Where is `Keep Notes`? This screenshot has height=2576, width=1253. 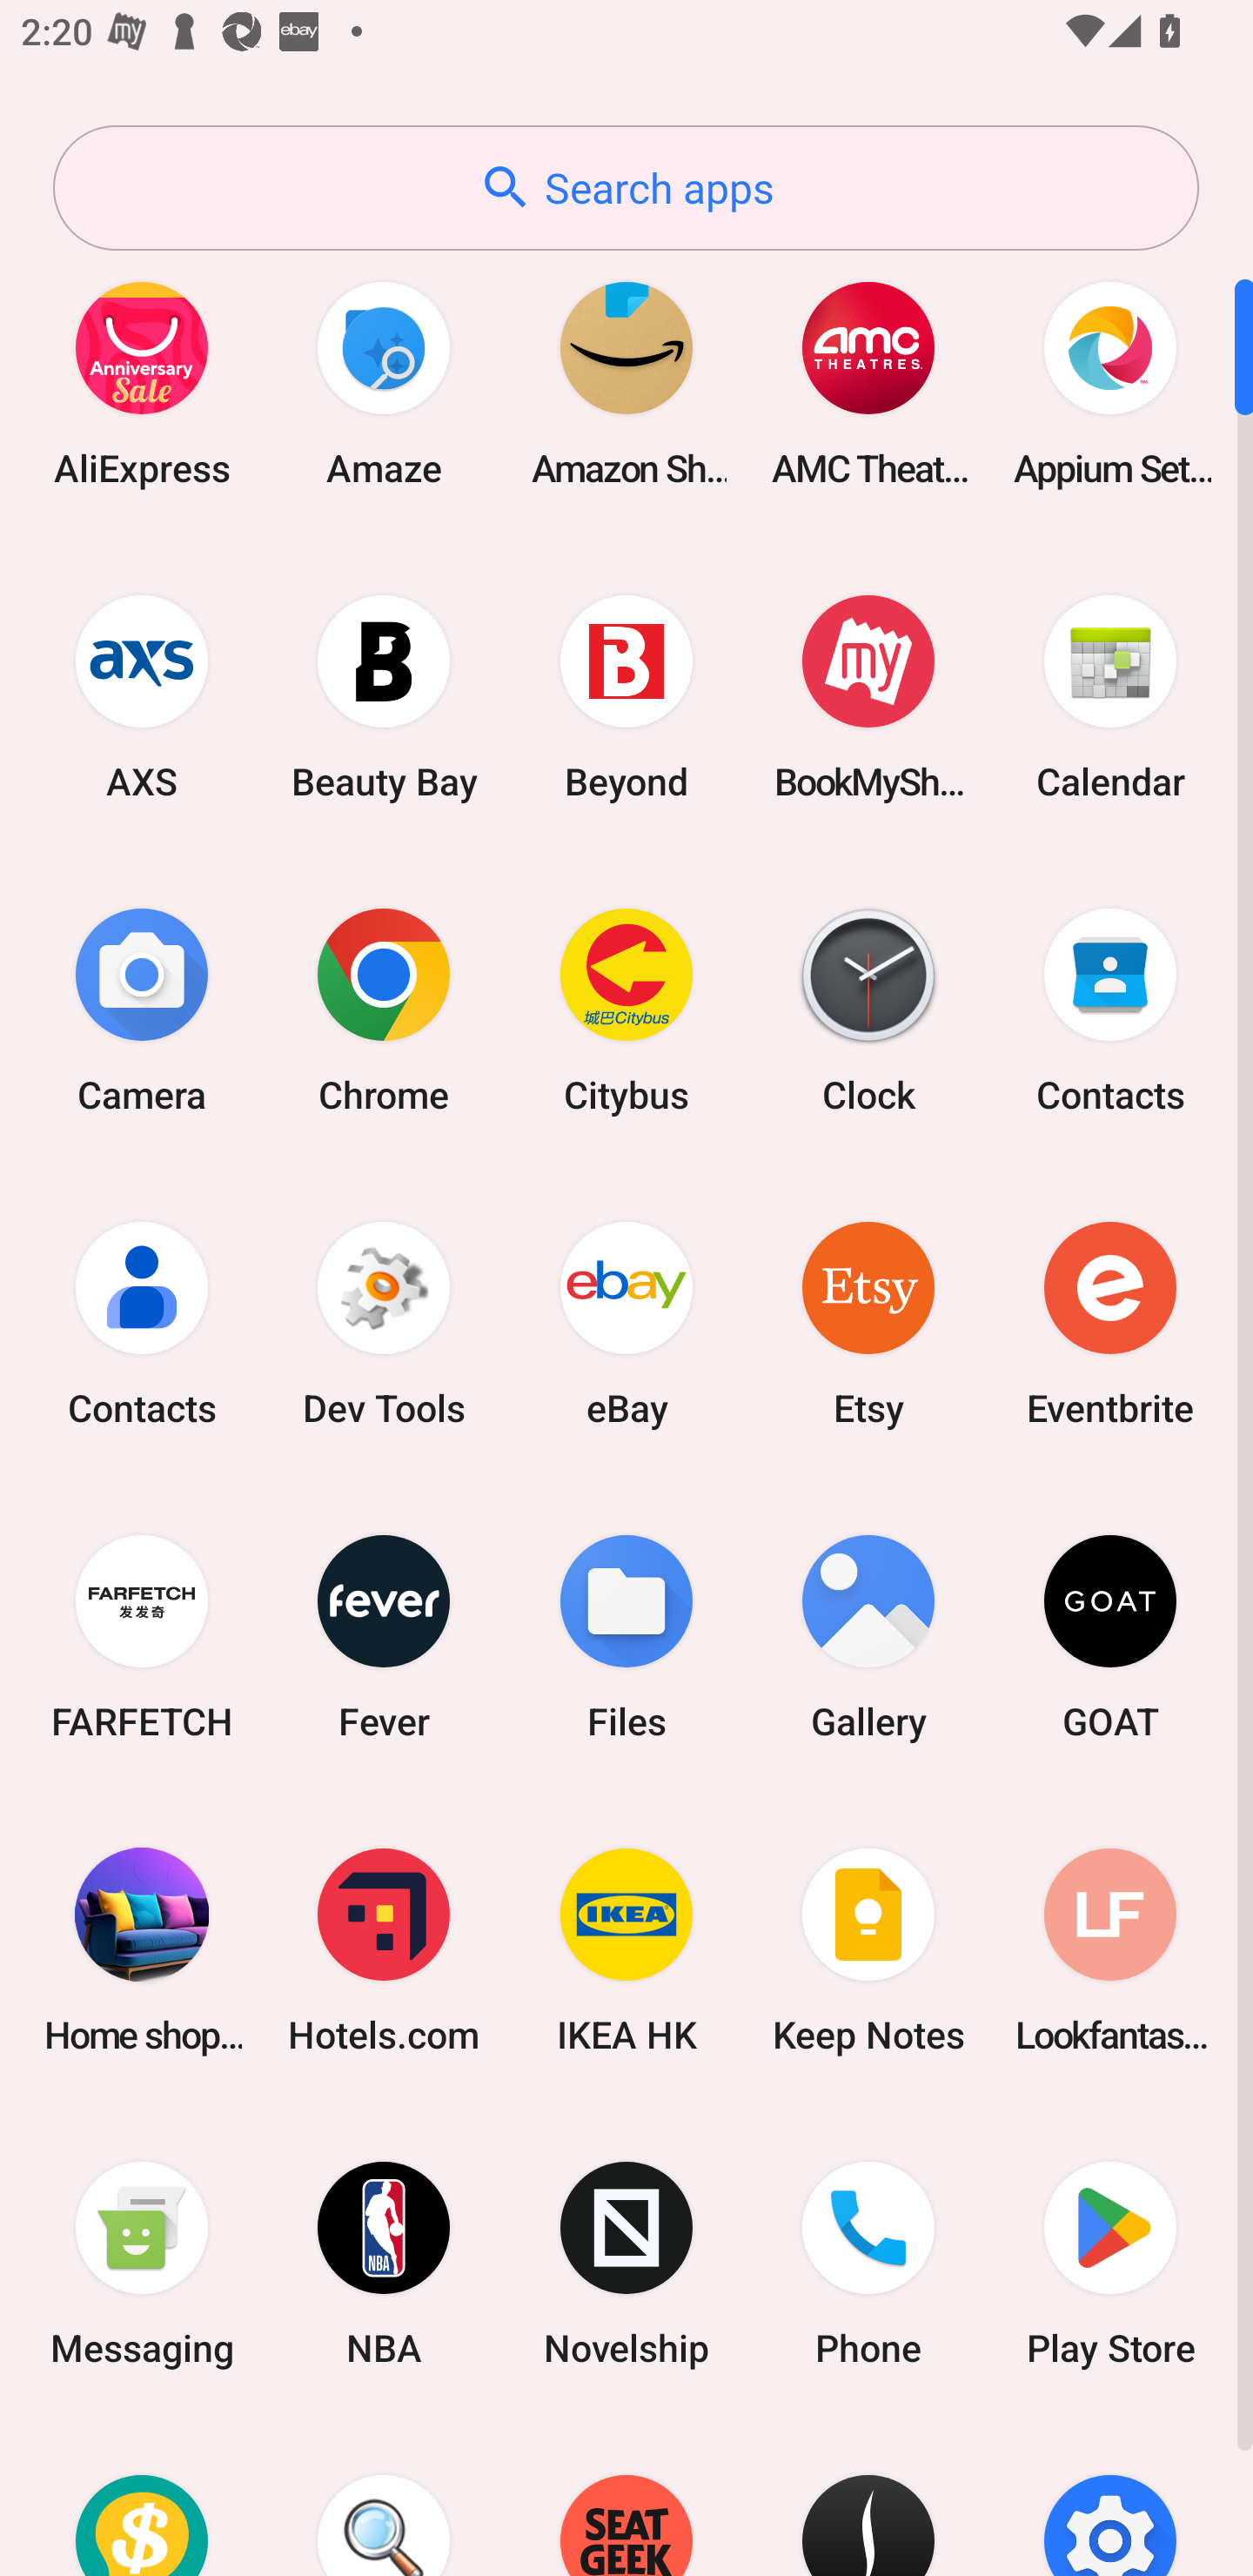
Keep Notes is located at coordinates (868, 1949).